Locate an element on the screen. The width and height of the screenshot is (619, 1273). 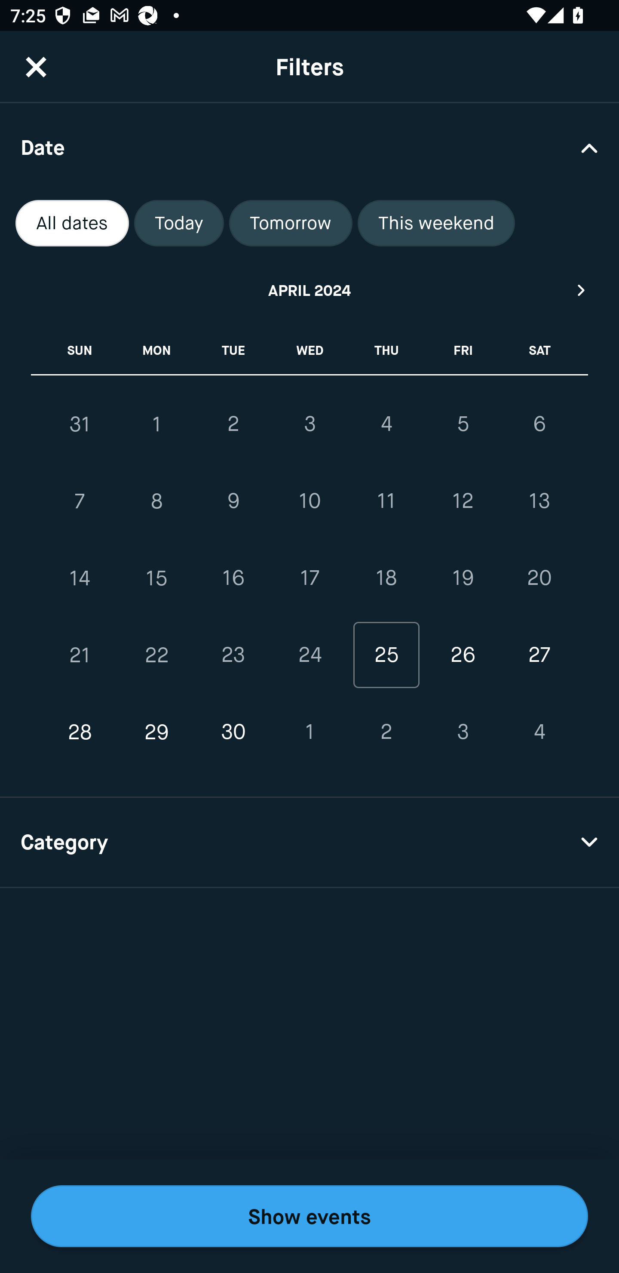
4 is located at coordinates (539, 732).